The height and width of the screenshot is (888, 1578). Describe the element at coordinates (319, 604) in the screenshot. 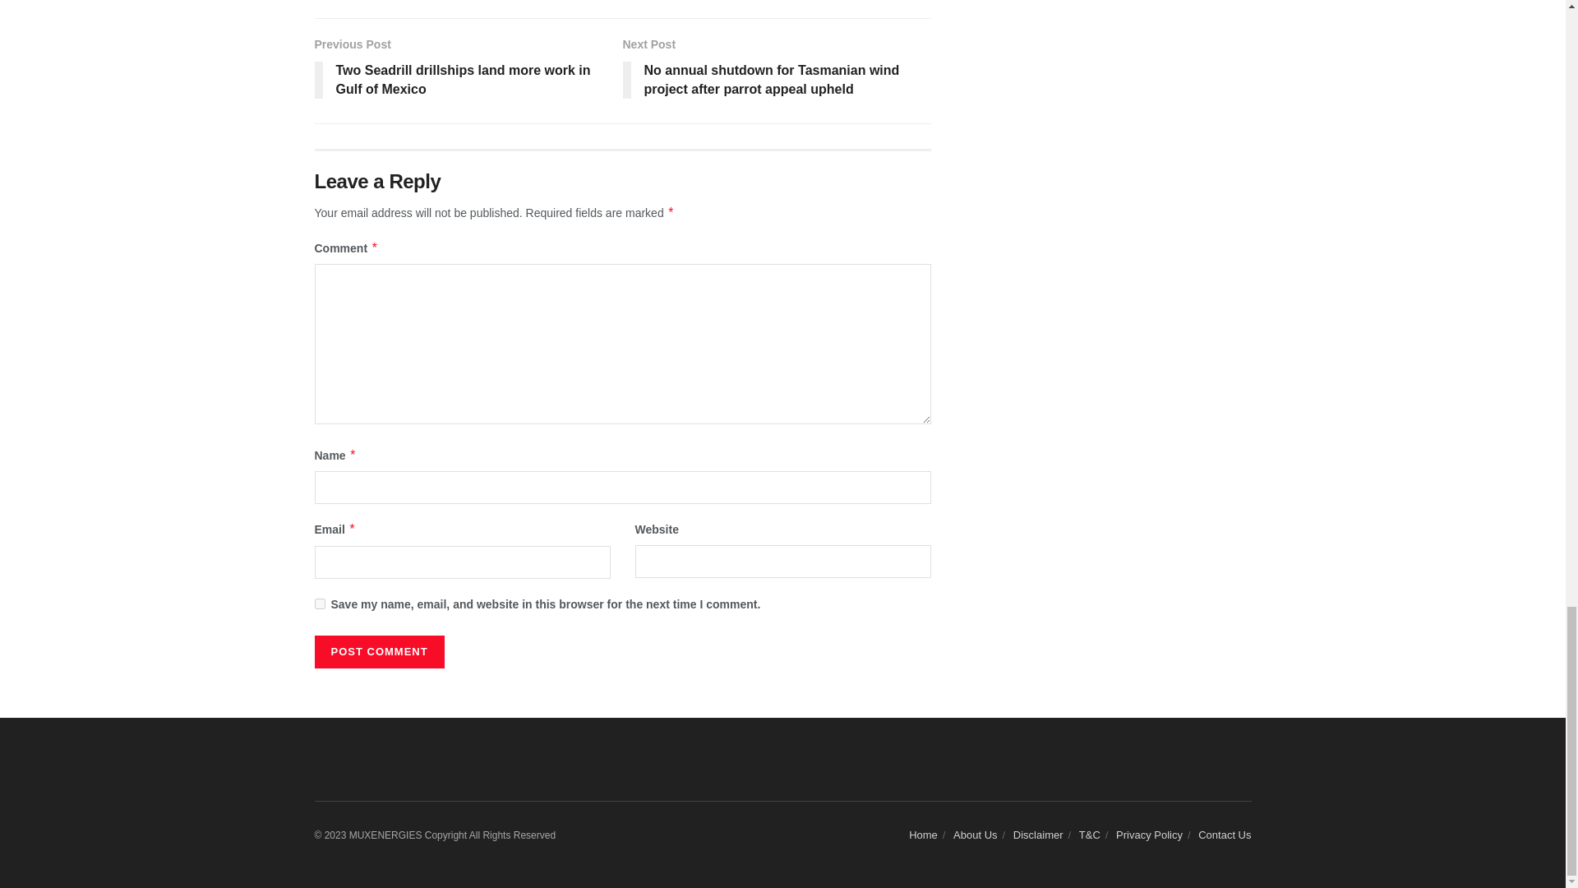

I see `yes` at that location.